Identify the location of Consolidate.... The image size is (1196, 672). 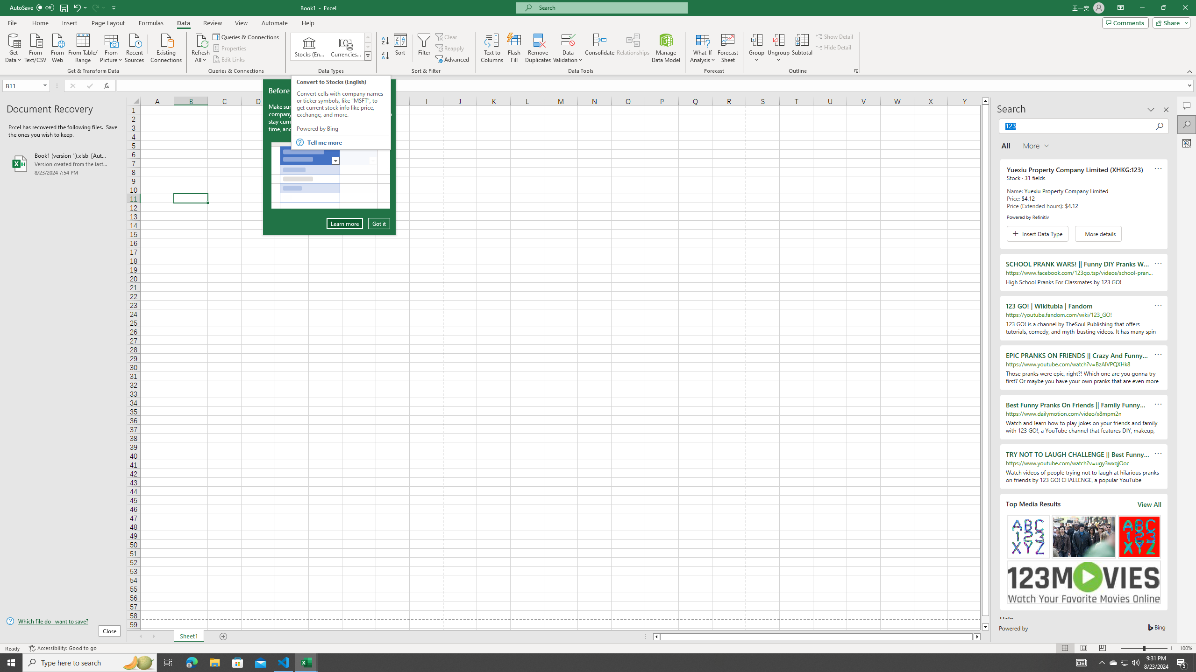
(1182, 663).